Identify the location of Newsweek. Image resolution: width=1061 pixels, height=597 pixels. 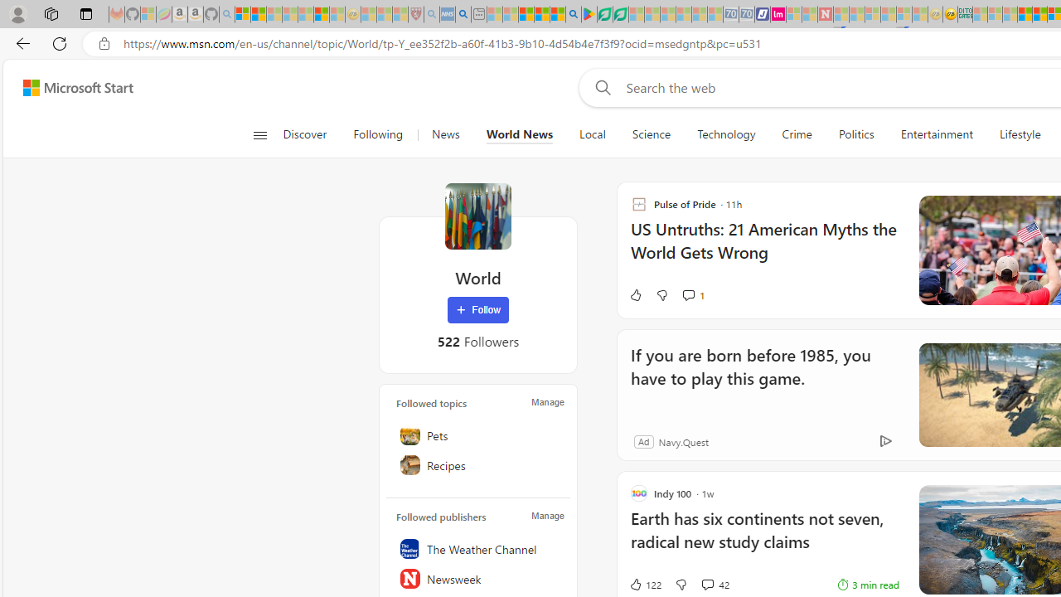
(478, 579).